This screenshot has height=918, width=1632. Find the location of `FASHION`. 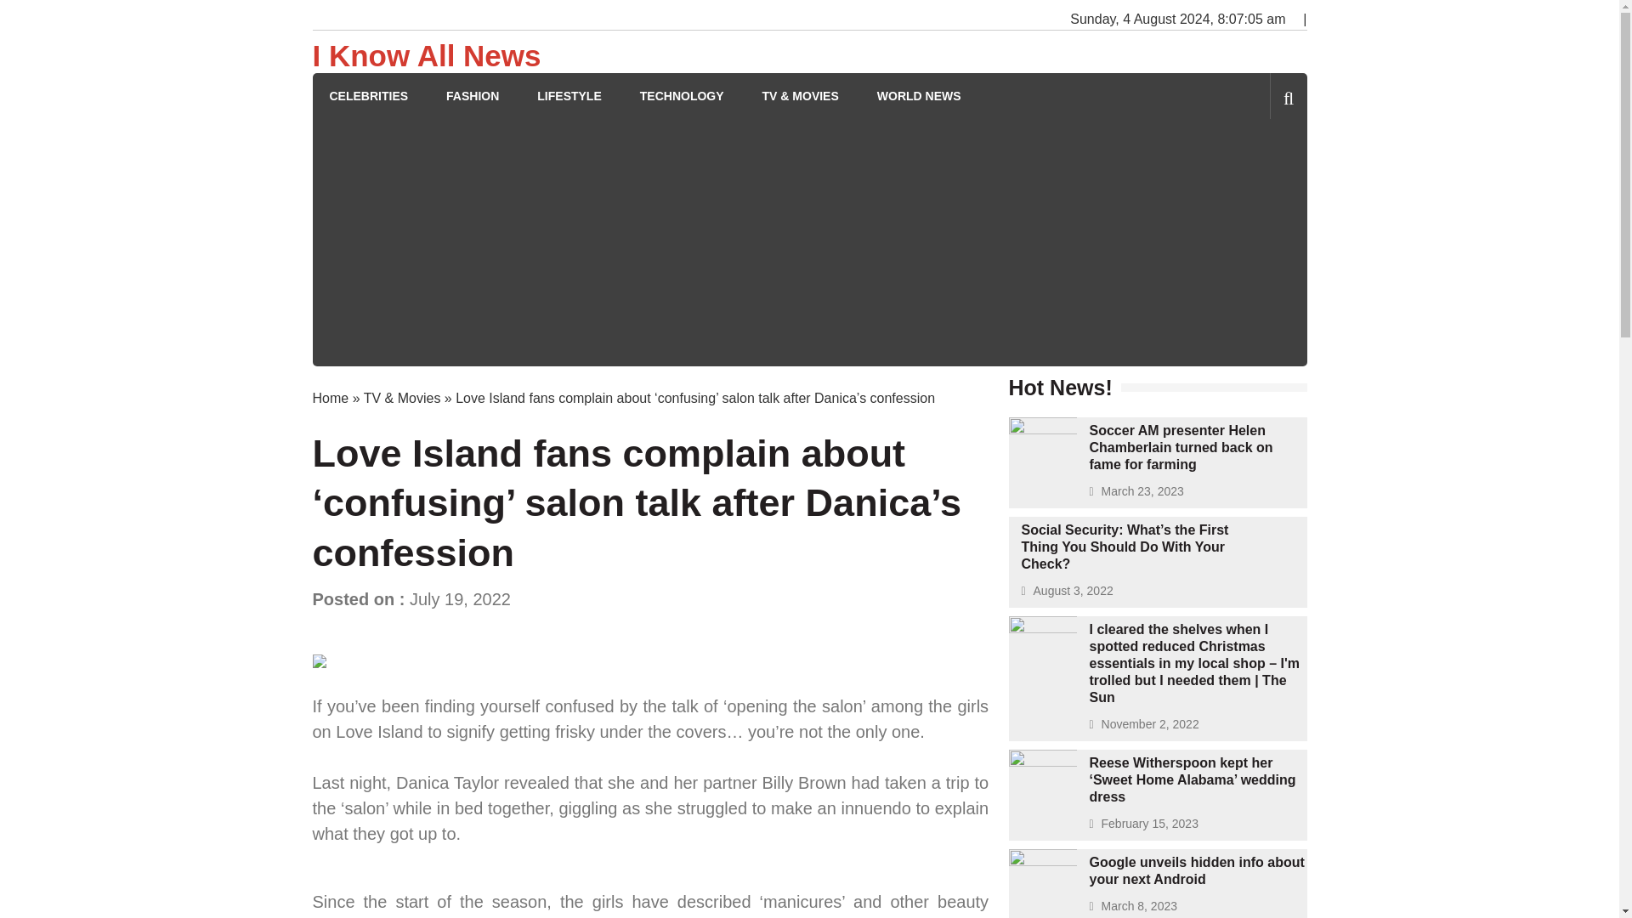

FASHION is located at coordinates (473, 97).